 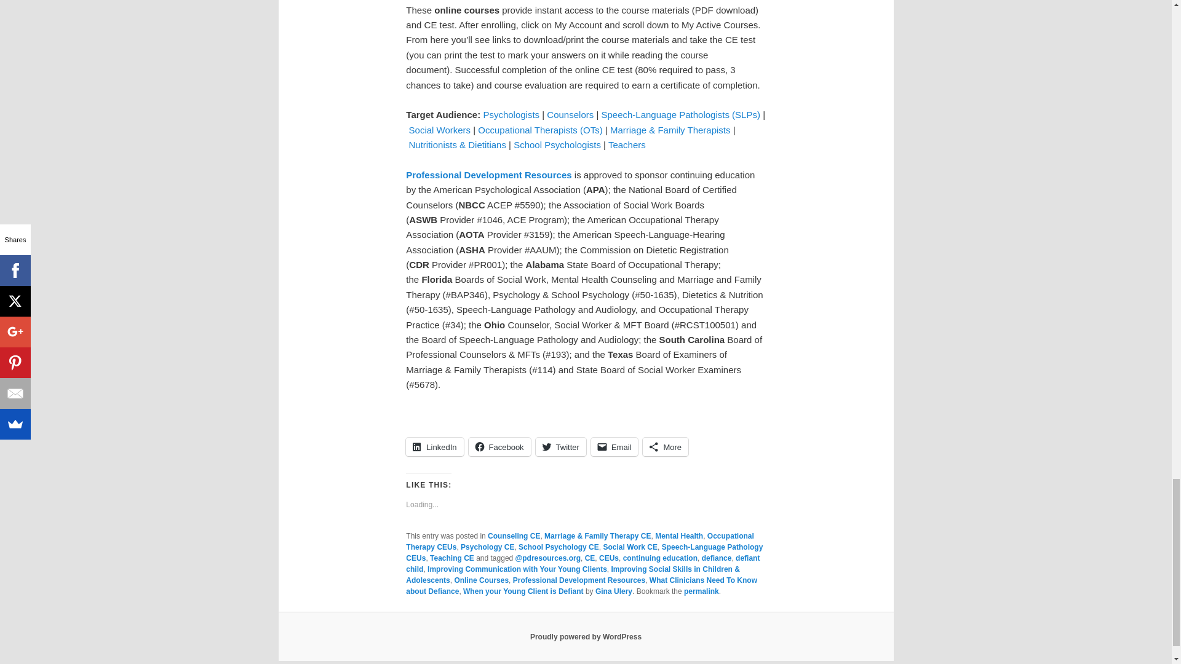 What do you see at coordinates (615, 446) in the screenshot?
I see `Click to email a link to a friend` at bounding box center [615, 446].